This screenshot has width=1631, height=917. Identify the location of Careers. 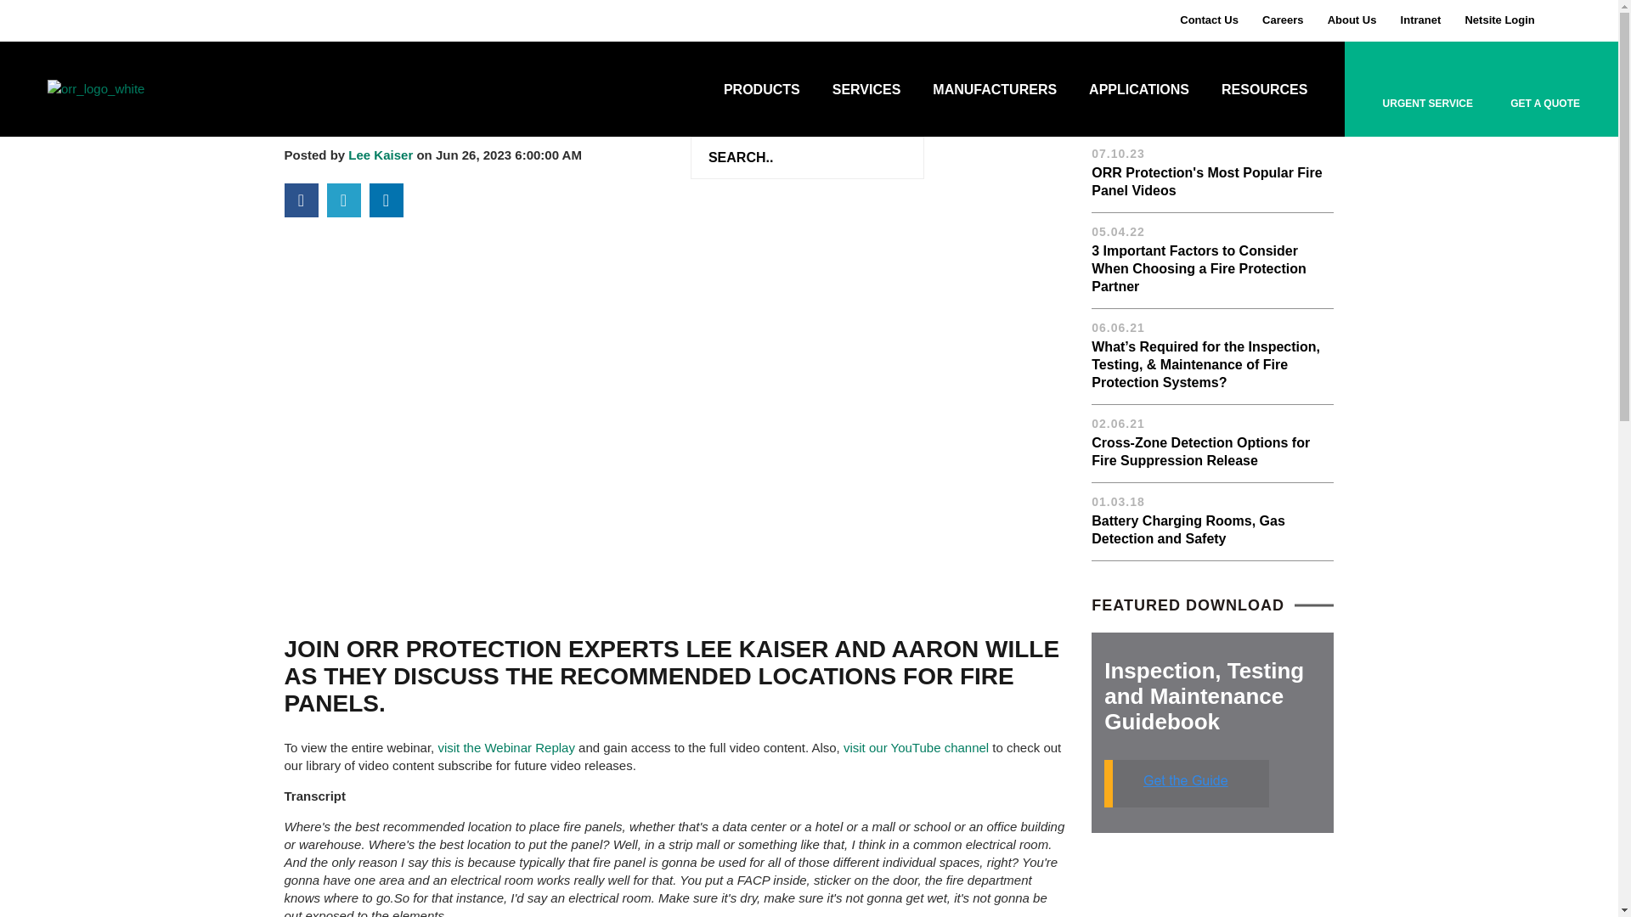
(1283, 19).